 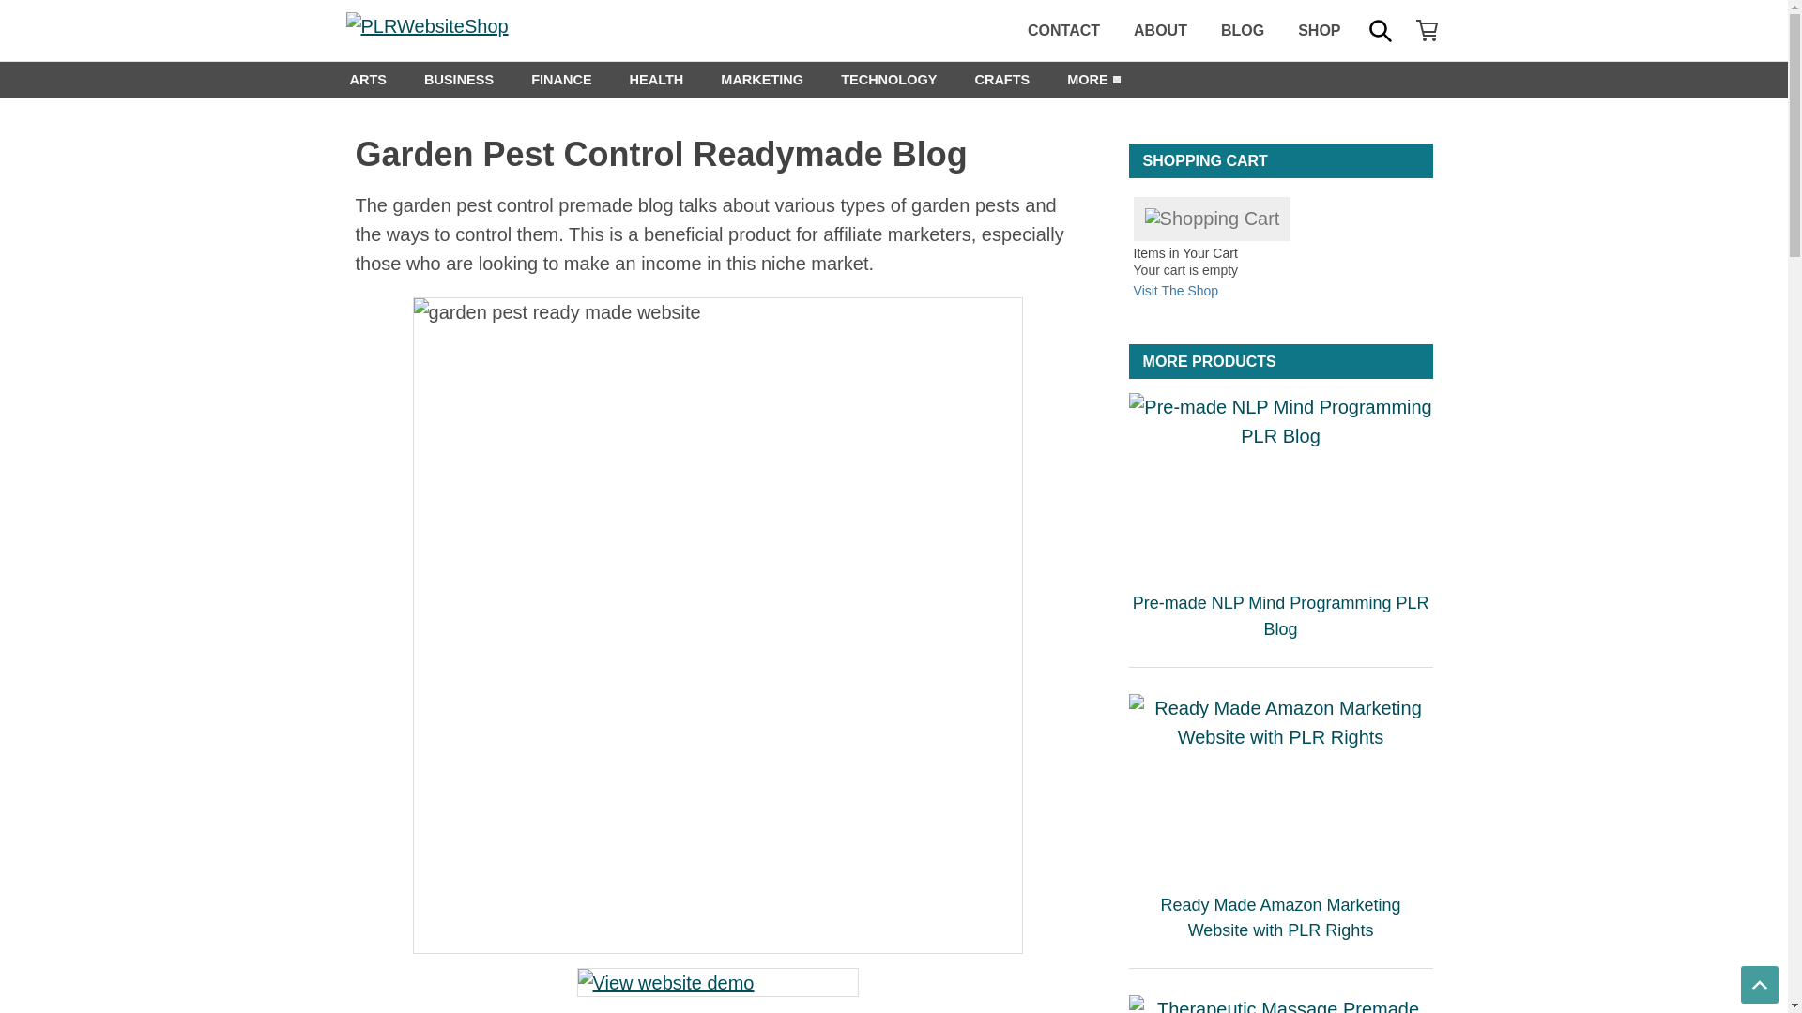 What do you see at coordinates (1280, 484) in the screenshot?
I see `Pre-made NLP Mind Programming PLR Blog` at bounding box center [1280, 484].